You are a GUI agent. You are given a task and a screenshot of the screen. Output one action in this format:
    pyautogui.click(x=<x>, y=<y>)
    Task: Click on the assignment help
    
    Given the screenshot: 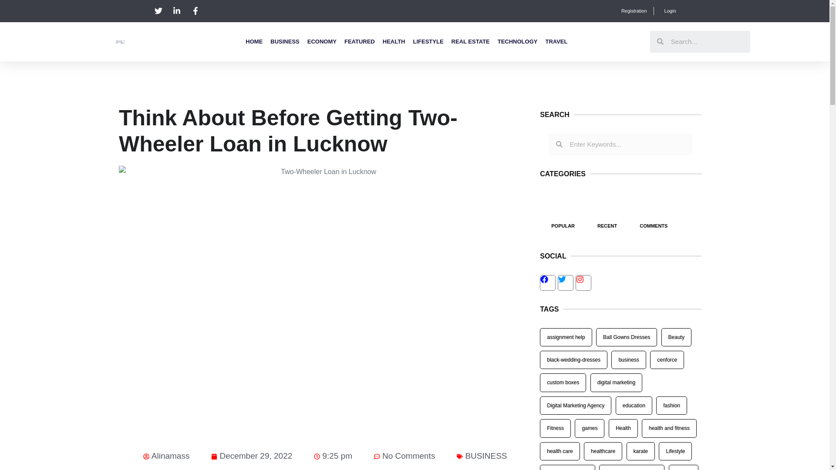 What is the action you would take?
    pyautogui.click(x=566, y=337)
    